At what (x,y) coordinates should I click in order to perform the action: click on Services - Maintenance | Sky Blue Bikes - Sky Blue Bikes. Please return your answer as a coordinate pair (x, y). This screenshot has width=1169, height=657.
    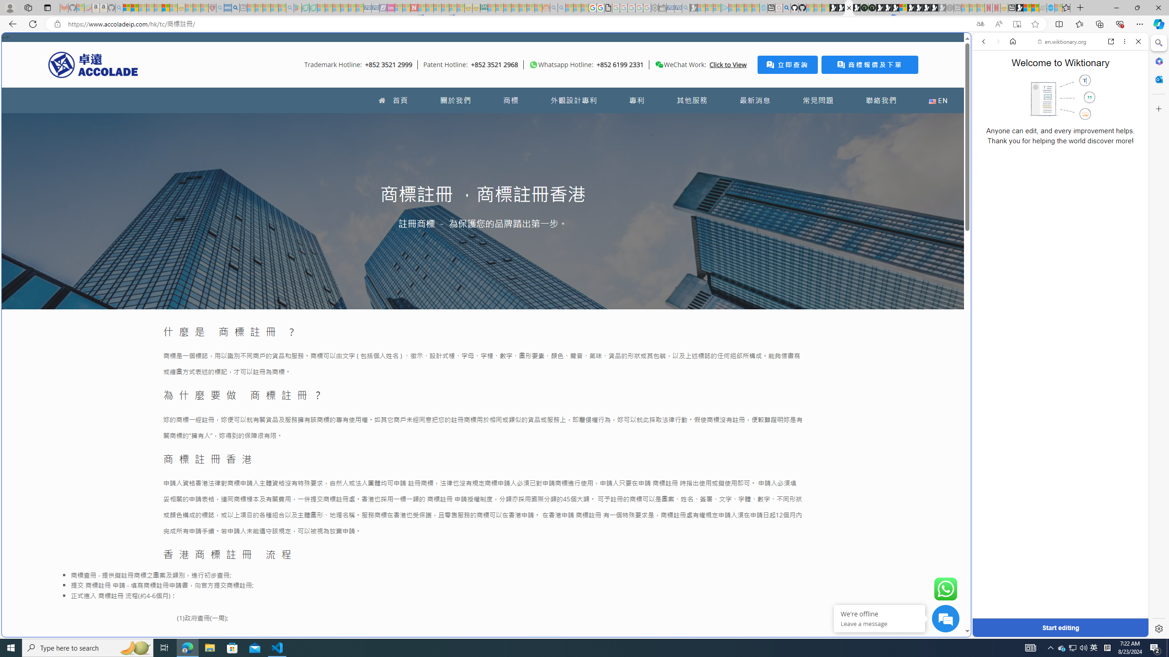
    Looking at the image, I should click on (1050, 8).